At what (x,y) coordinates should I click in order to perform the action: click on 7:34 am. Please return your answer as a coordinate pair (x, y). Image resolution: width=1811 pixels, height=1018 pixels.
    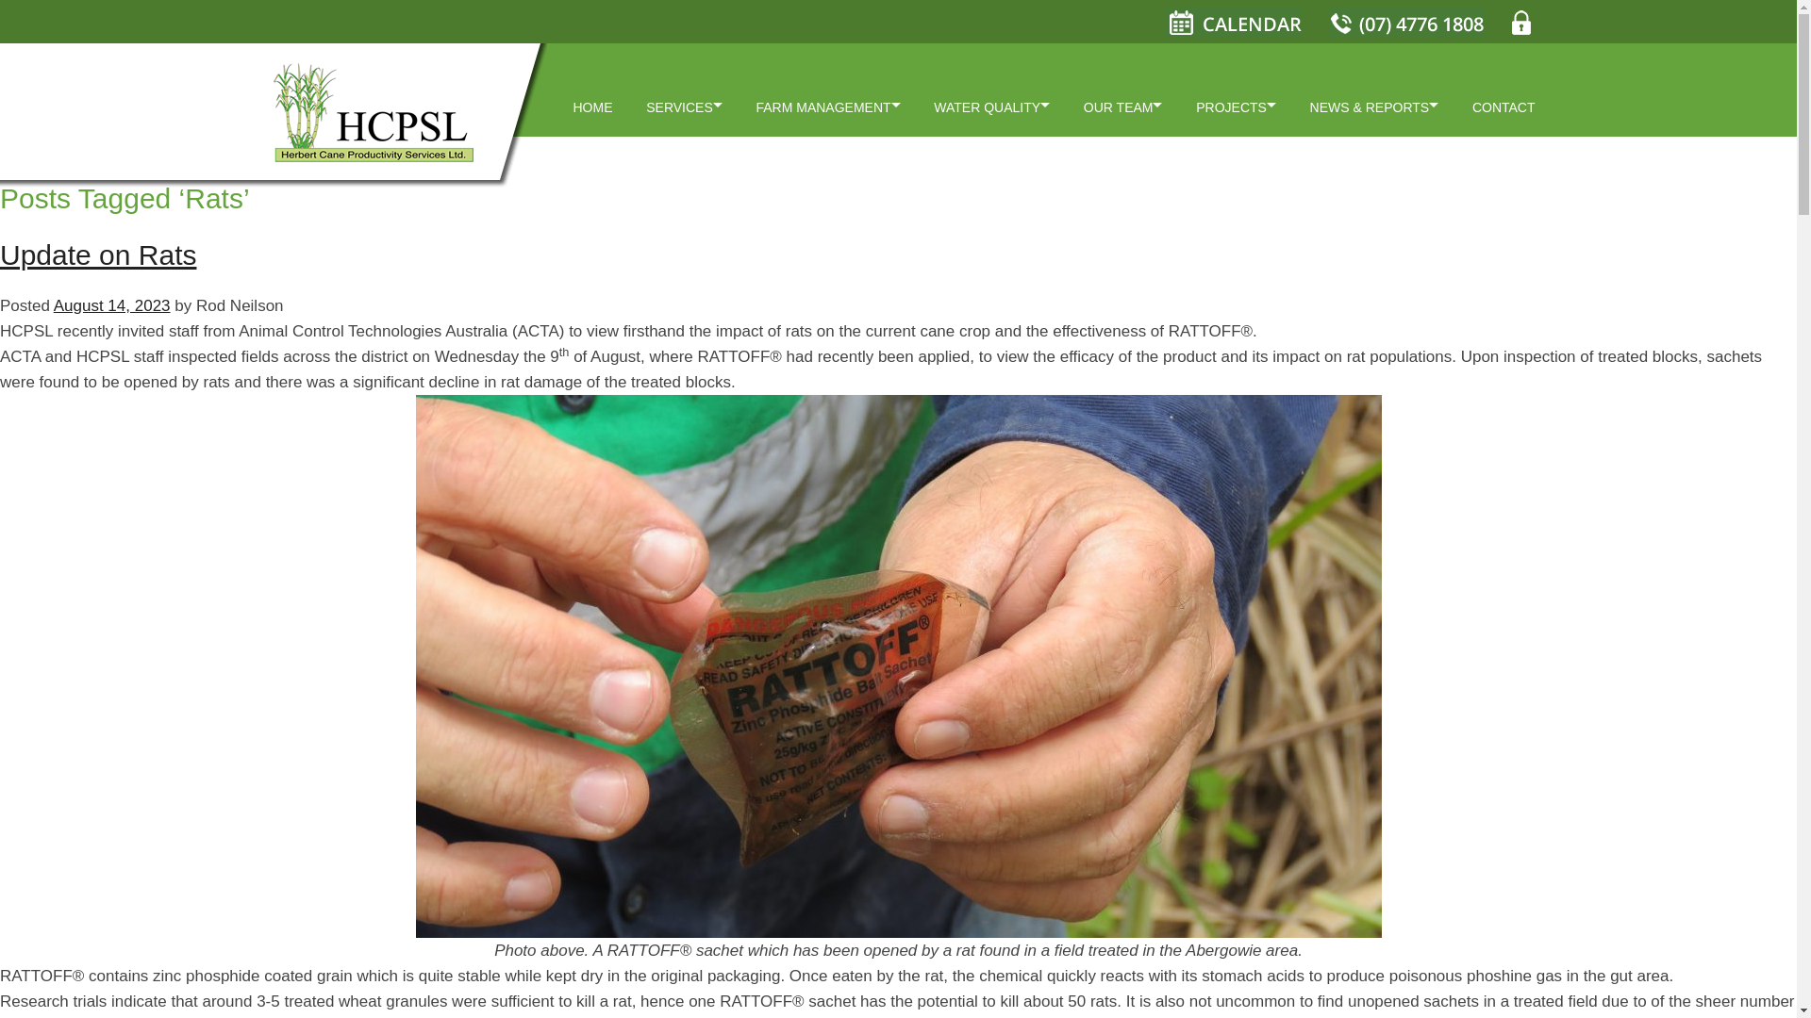
    Looking at the image, I should click on (111, 305).